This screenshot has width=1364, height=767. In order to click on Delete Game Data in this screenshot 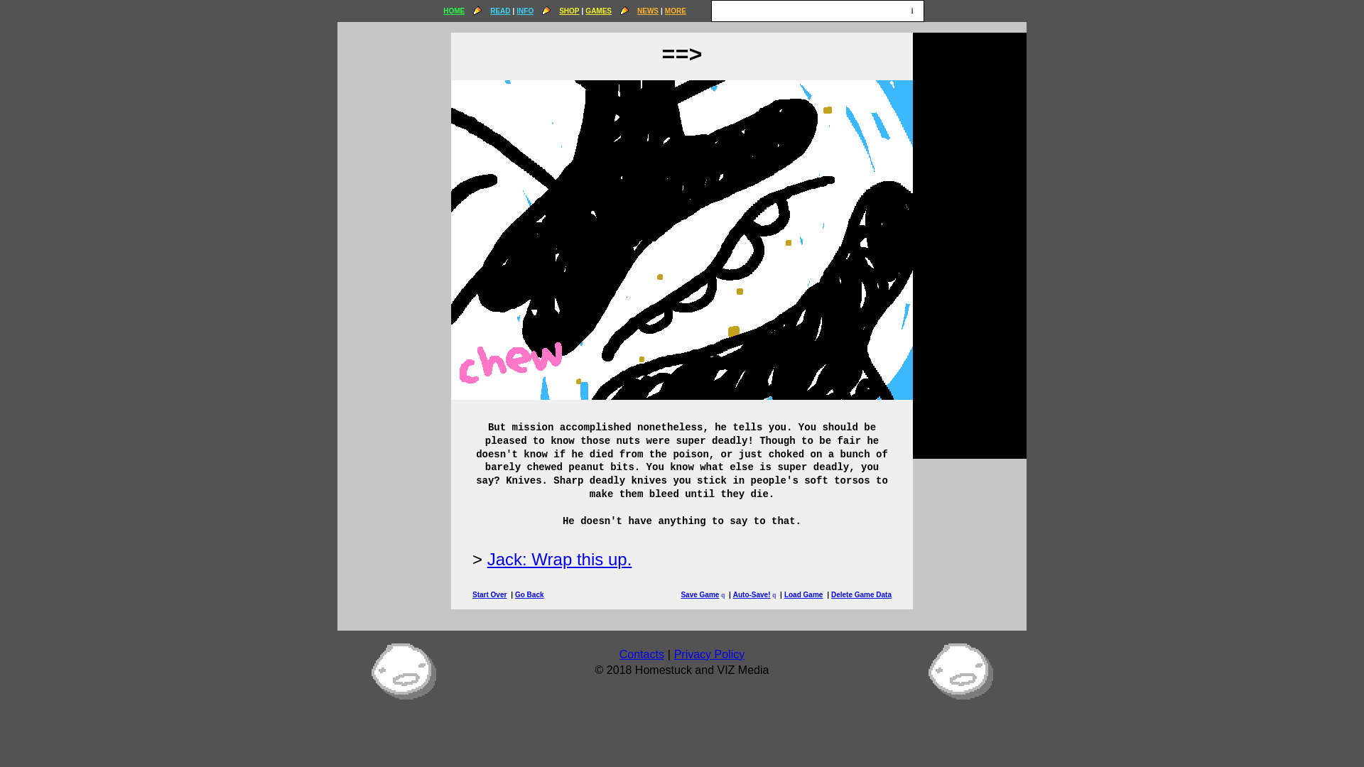, I will do `click(861, 594)`.